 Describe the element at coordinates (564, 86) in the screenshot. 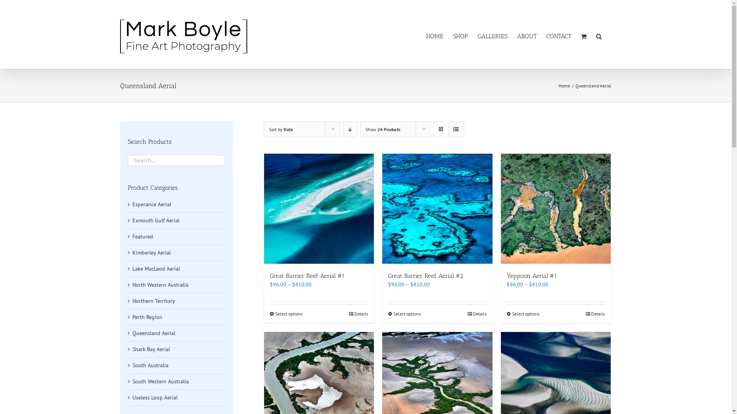

I see `Home` at that location.